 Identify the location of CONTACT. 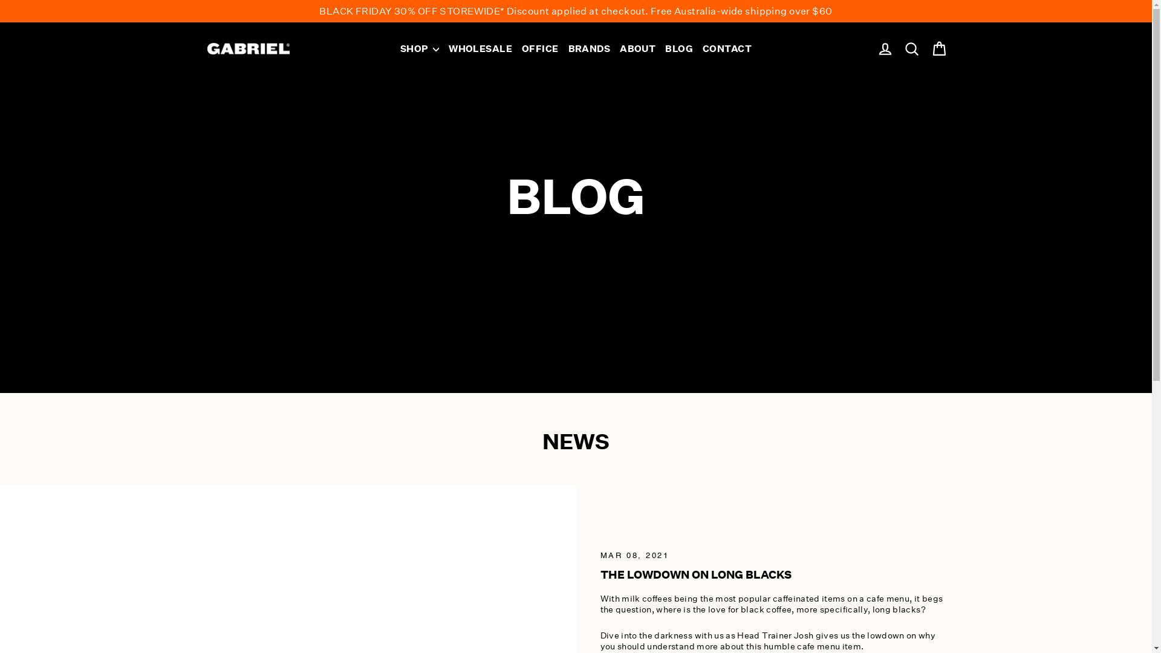
(727, 49).